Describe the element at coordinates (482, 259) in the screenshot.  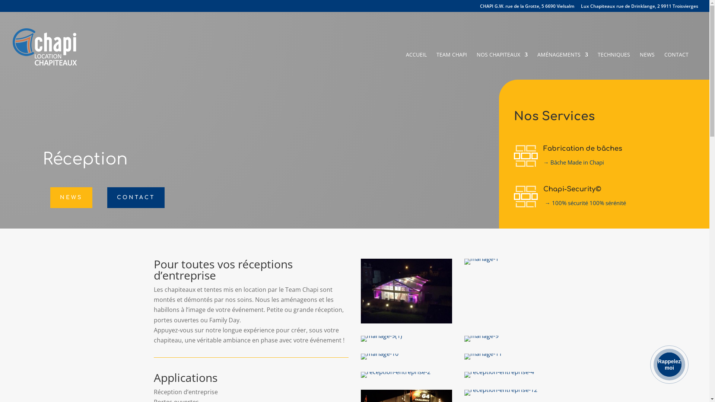
I see `mariage-1` at that location.